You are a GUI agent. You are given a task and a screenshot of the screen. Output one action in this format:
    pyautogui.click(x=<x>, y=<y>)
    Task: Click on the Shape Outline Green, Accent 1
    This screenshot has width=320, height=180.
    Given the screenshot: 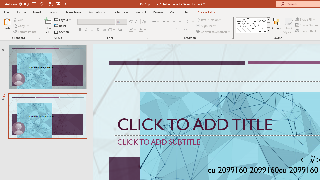 What is the action you would take?
    pyautogui.click(x=297, y=25)
    